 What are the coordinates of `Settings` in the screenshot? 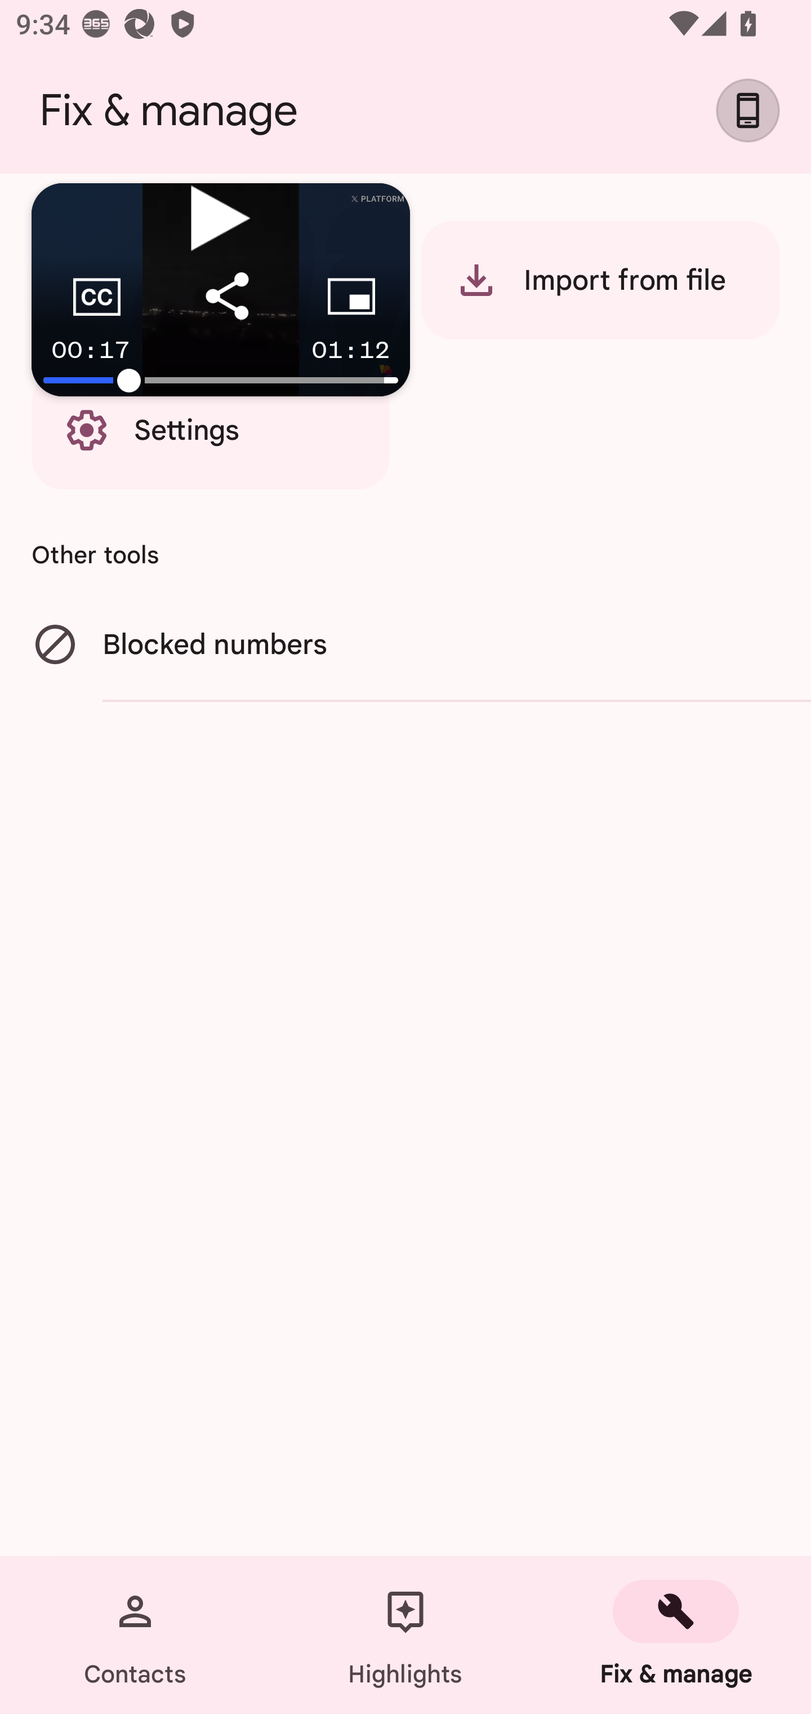 It's located at (211, 430).